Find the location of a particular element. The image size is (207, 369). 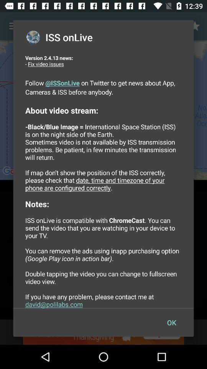

click the ok icon is located at coordinates (171, 322).